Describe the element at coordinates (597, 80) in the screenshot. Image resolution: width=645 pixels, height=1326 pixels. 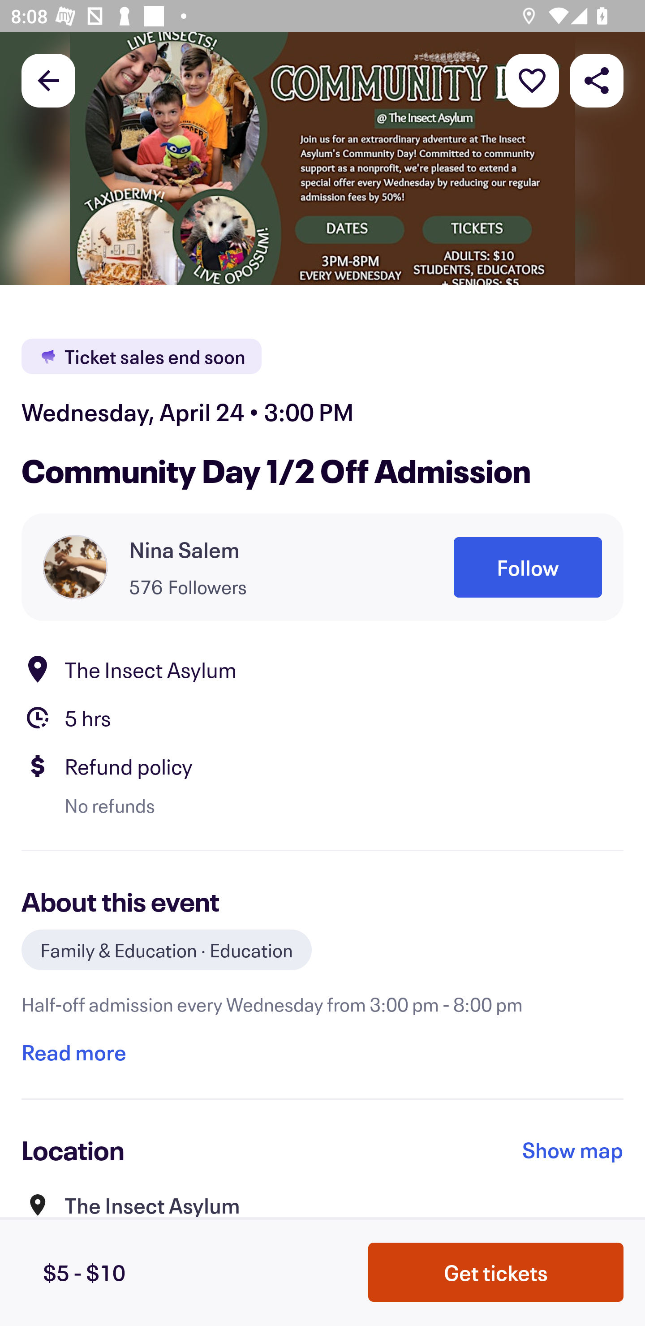
I see `Share` at that location.